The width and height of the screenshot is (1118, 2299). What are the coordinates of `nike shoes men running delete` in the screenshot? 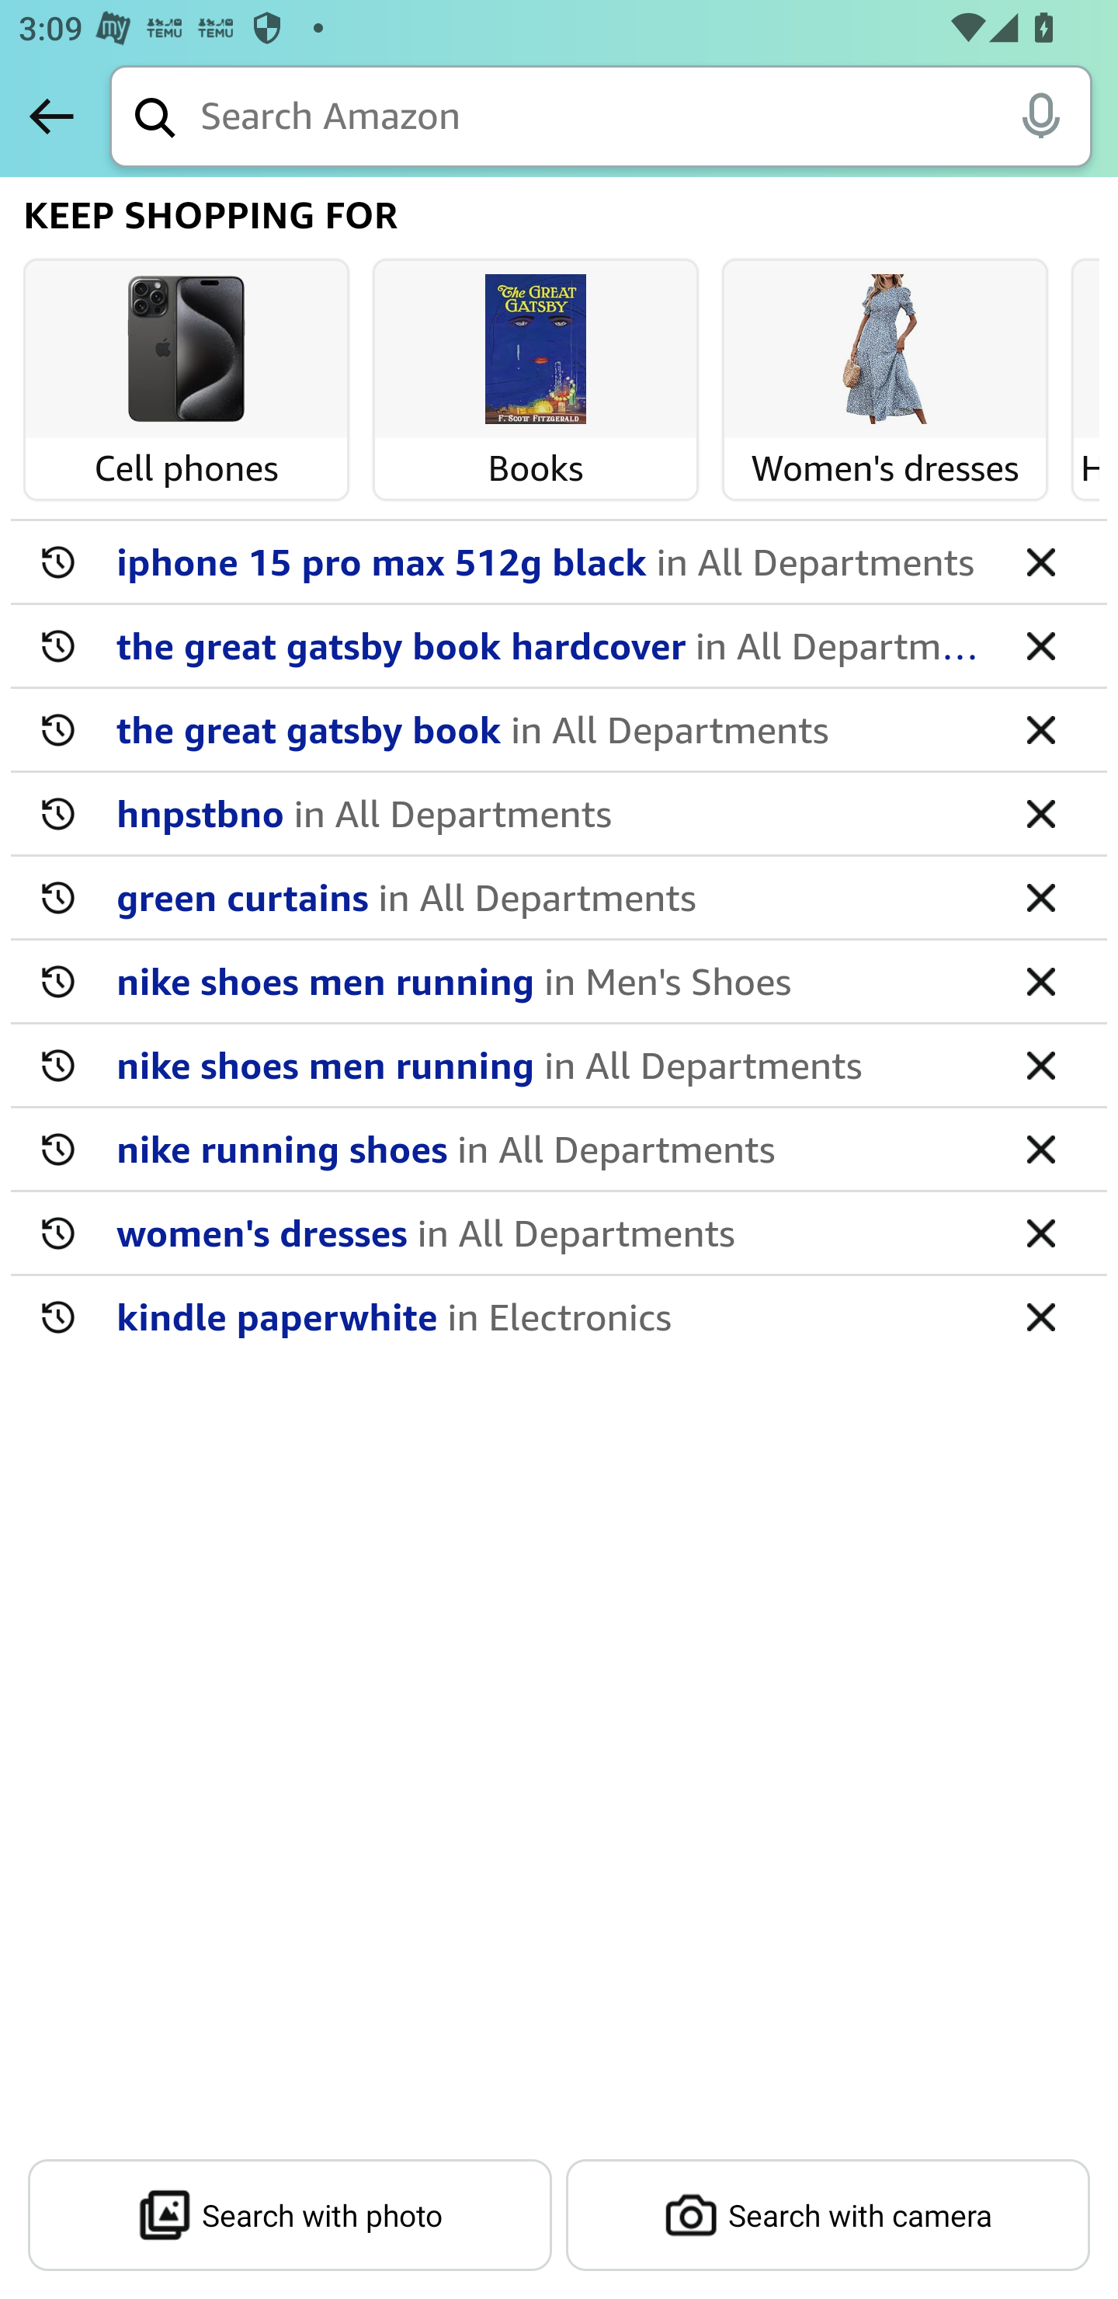 It's located at (559, 982).